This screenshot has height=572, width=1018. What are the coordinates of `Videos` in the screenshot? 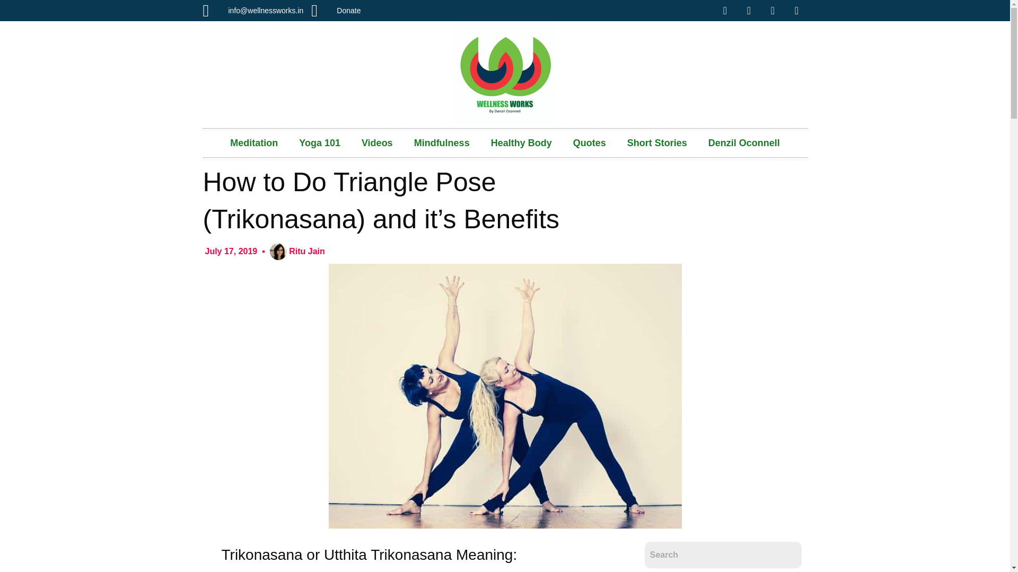 It's located at (377, 143).